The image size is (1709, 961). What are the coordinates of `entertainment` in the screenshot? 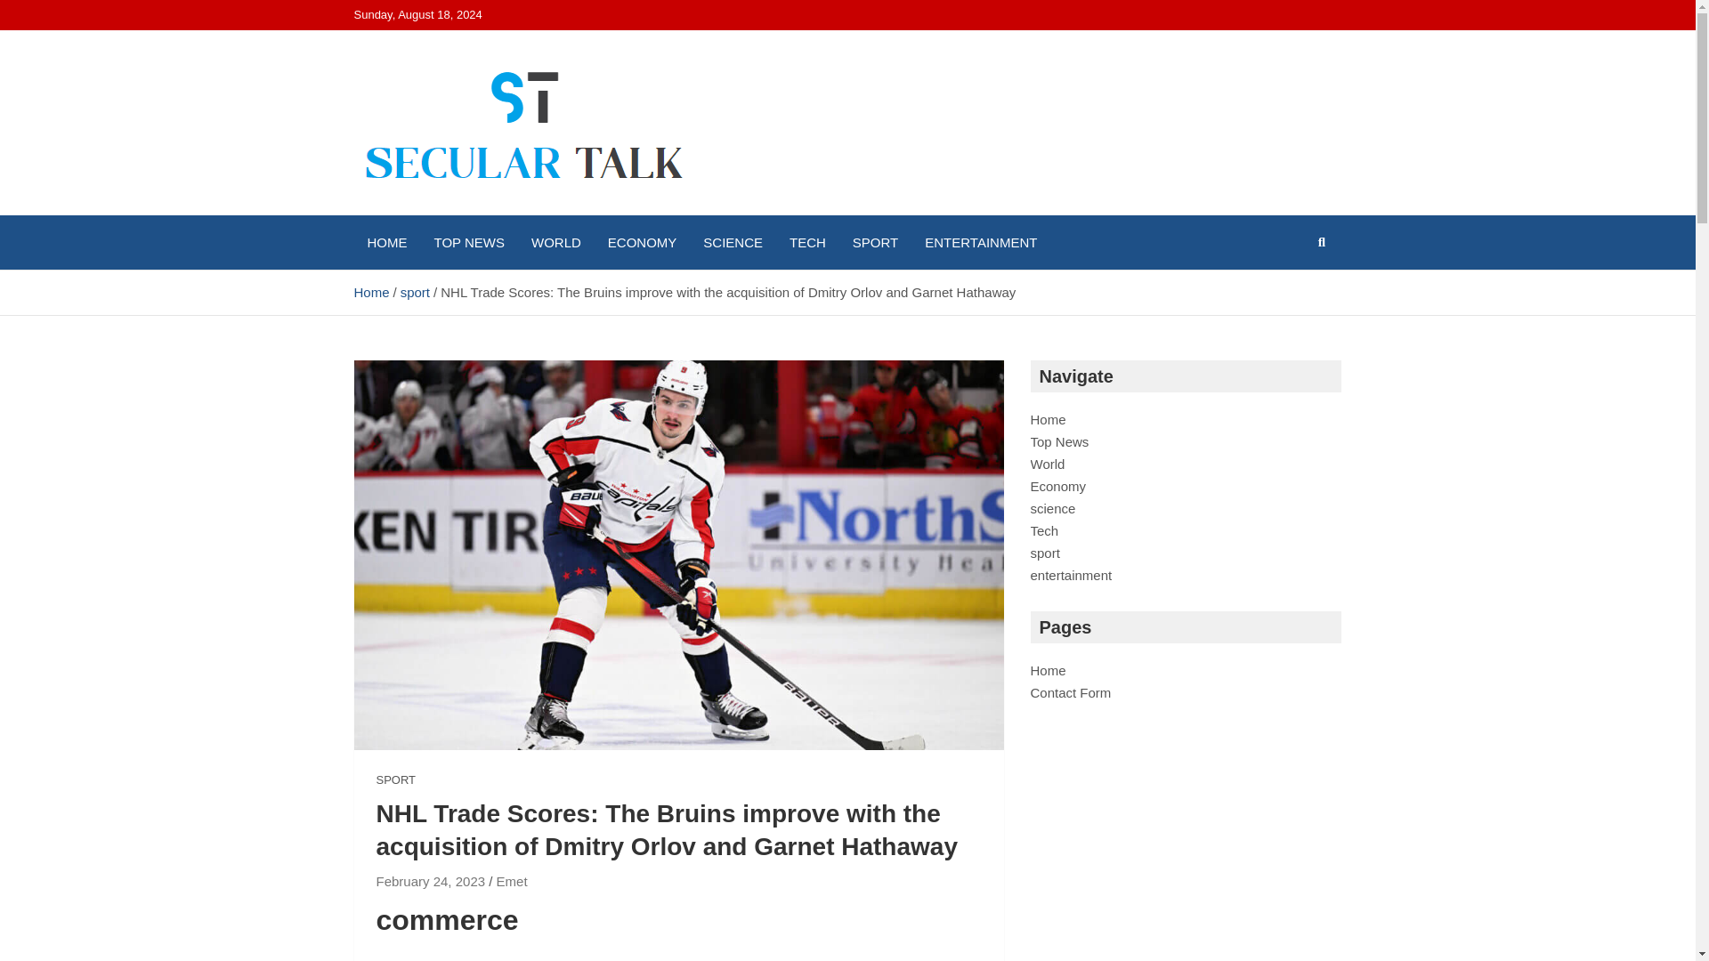 It's located at (1071, 575).